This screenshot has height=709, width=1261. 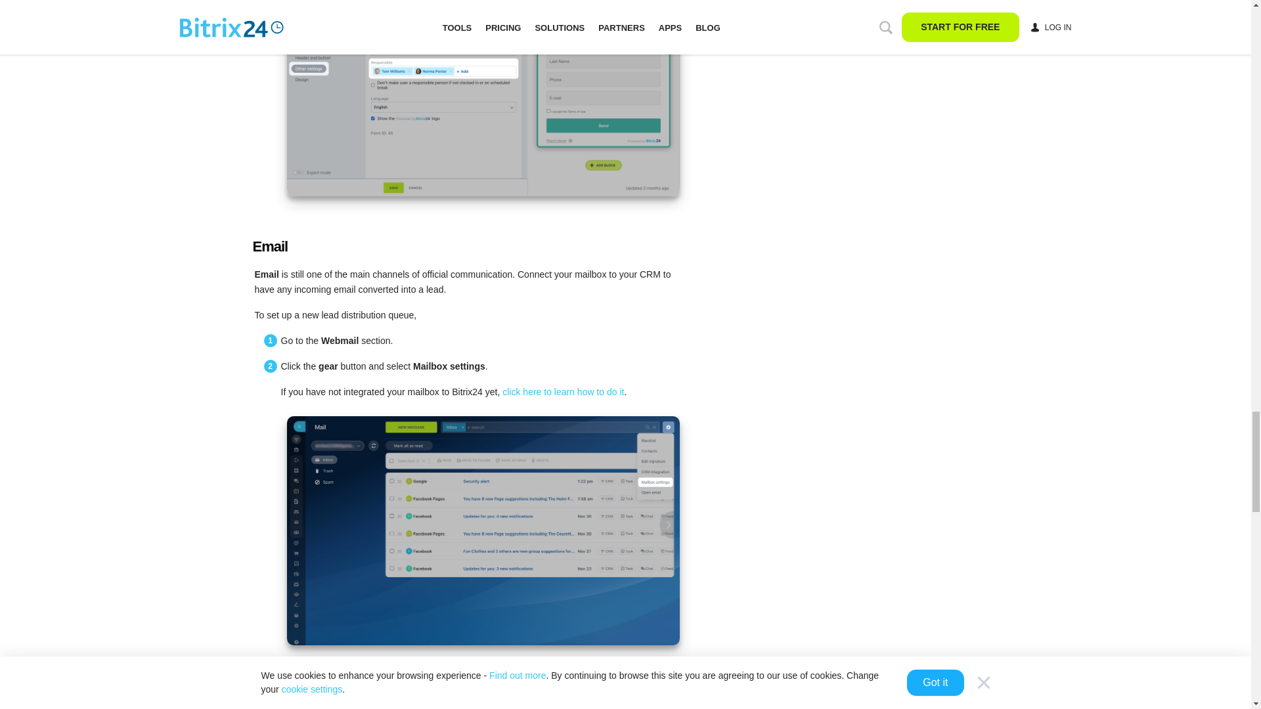 I want to click on Other settings, so click(x=482, y=98).